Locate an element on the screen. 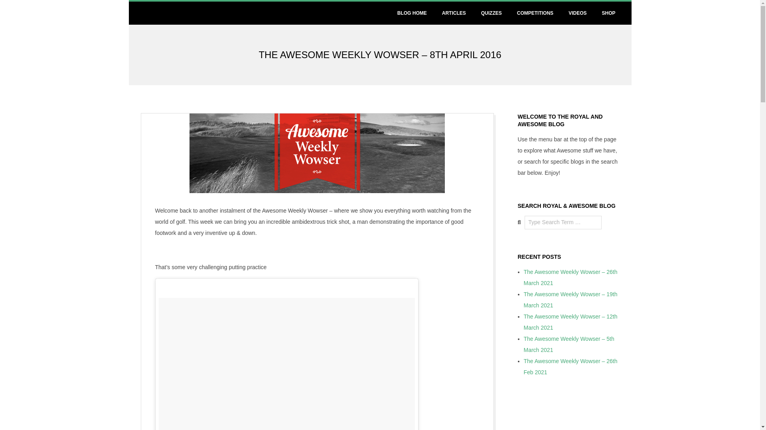 The image size is (766, 430). BLOG HOME is located at coordinates (412, 13).